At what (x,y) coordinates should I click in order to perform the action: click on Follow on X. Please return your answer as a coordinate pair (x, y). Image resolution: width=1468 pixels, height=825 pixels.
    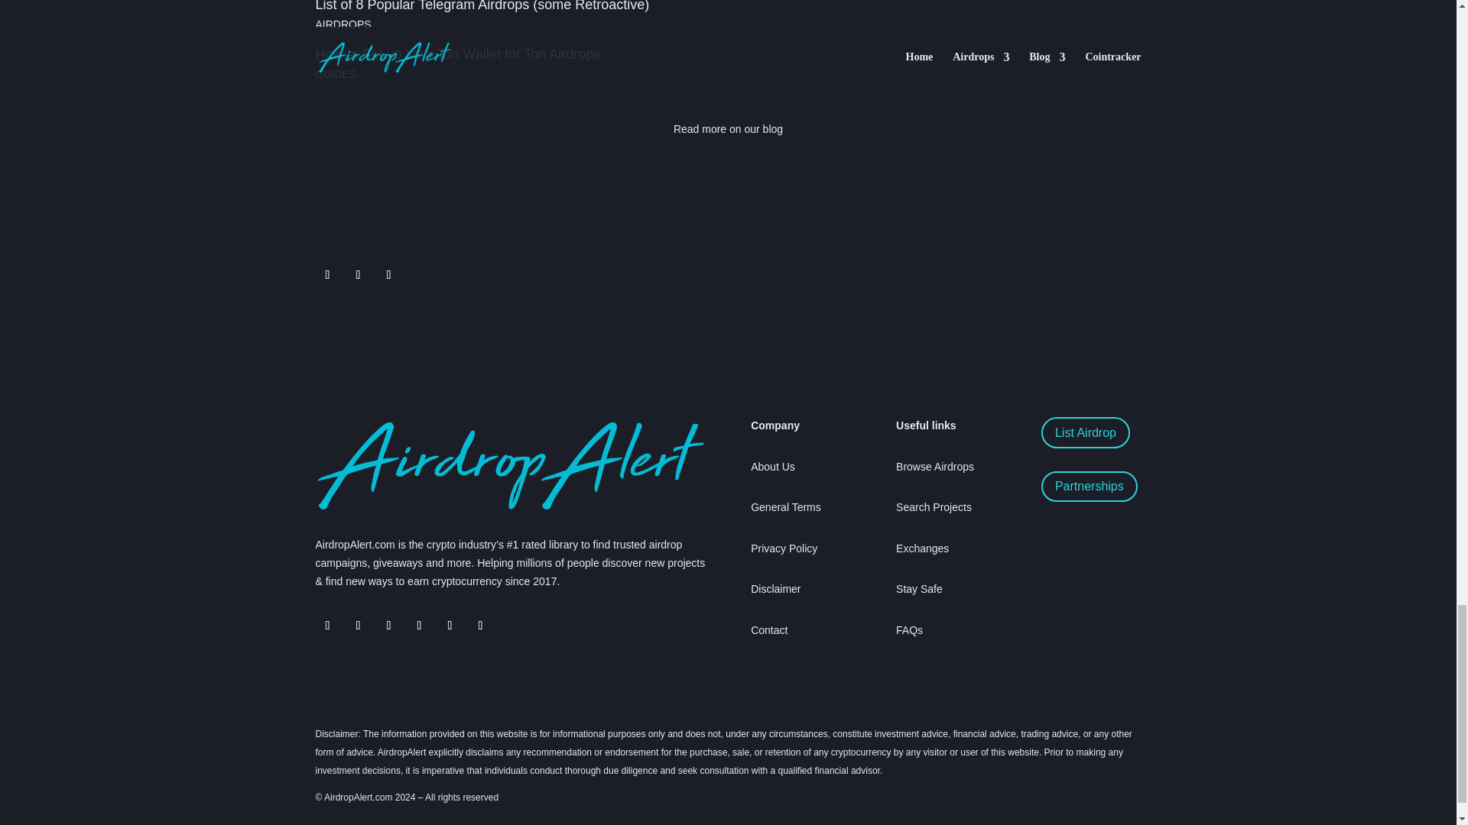
    Looking at the image, I should click on (357, 625).